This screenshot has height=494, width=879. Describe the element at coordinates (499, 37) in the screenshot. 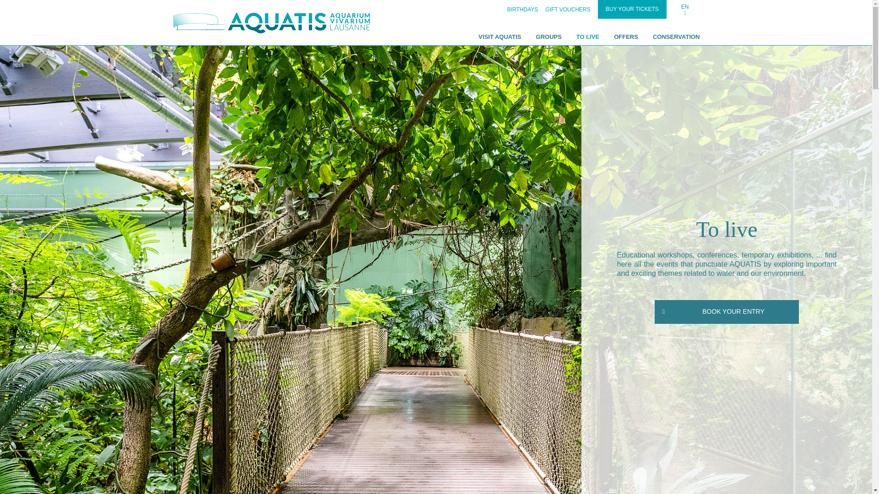

I see `VISIT AQUATIS` at that location.